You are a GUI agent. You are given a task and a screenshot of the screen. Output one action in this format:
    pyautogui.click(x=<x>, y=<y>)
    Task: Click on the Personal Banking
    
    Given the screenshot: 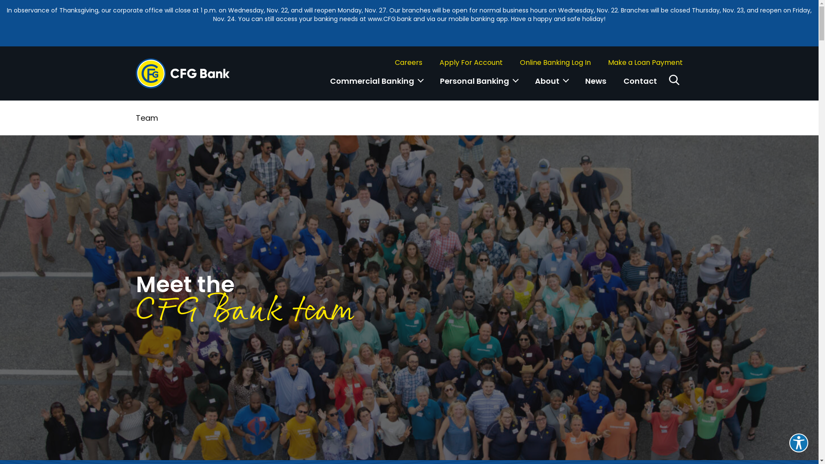 What is the action you would take?
    pyautogui.click(x=479, y=85)
    